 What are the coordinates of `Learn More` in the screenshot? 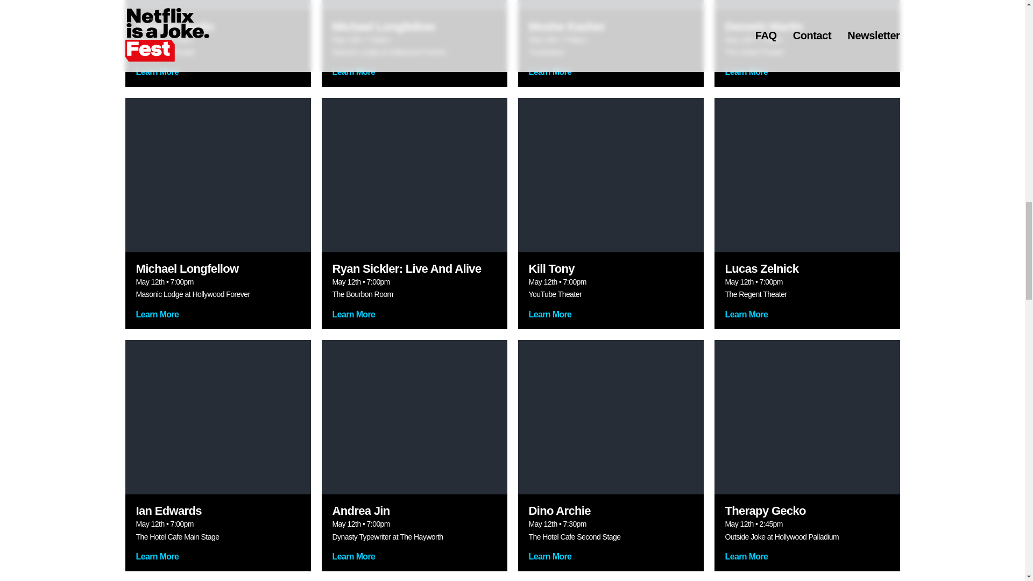 It's located at (217, 562).